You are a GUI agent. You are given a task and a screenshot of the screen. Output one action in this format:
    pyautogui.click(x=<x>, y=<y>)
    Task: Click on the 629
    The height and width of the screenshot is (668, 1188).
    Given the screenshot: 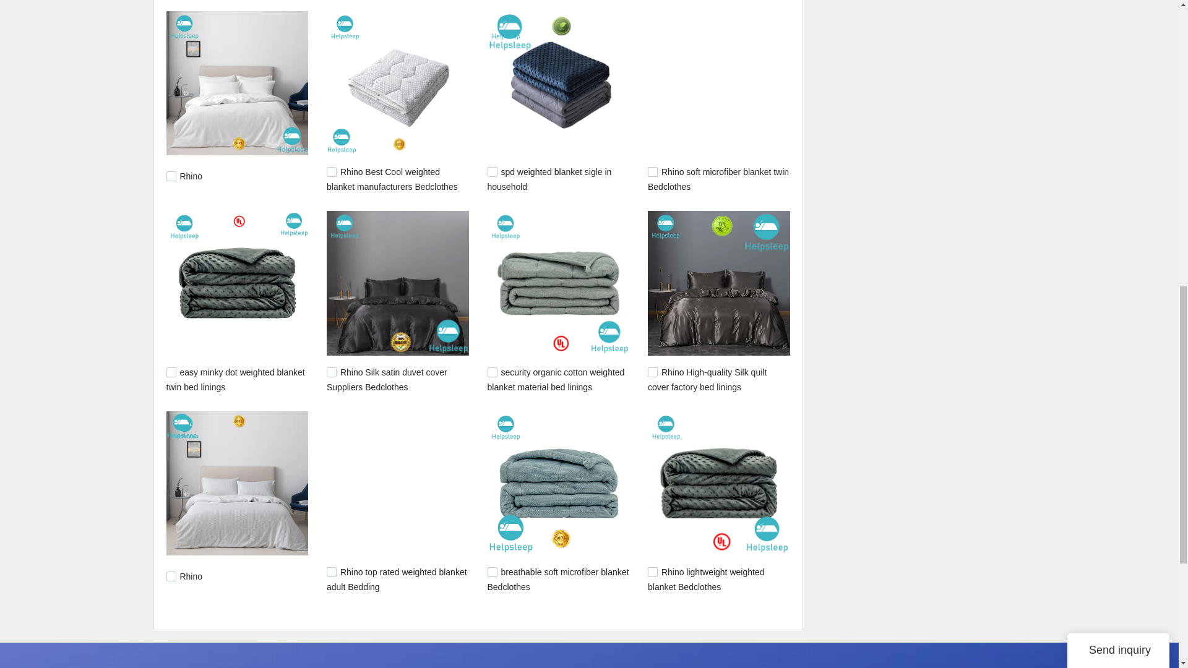 What is the action you would take?
    pyautogui.click(x=332, y=572)
    